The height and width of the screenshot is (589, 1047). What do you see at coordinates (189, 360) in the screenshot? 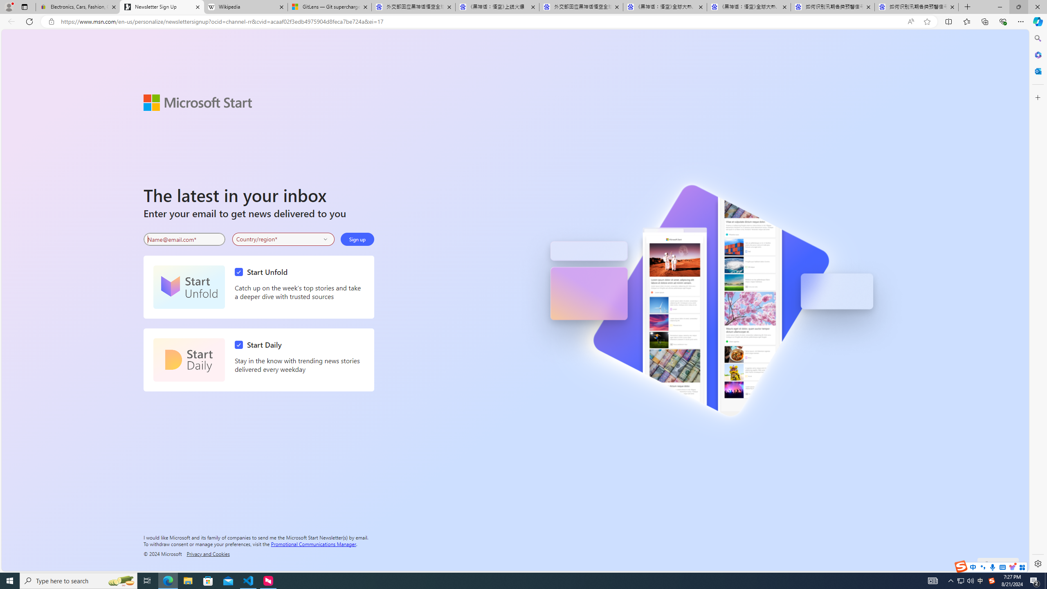
I see `Start Daily` at bounding box center [189, 360].